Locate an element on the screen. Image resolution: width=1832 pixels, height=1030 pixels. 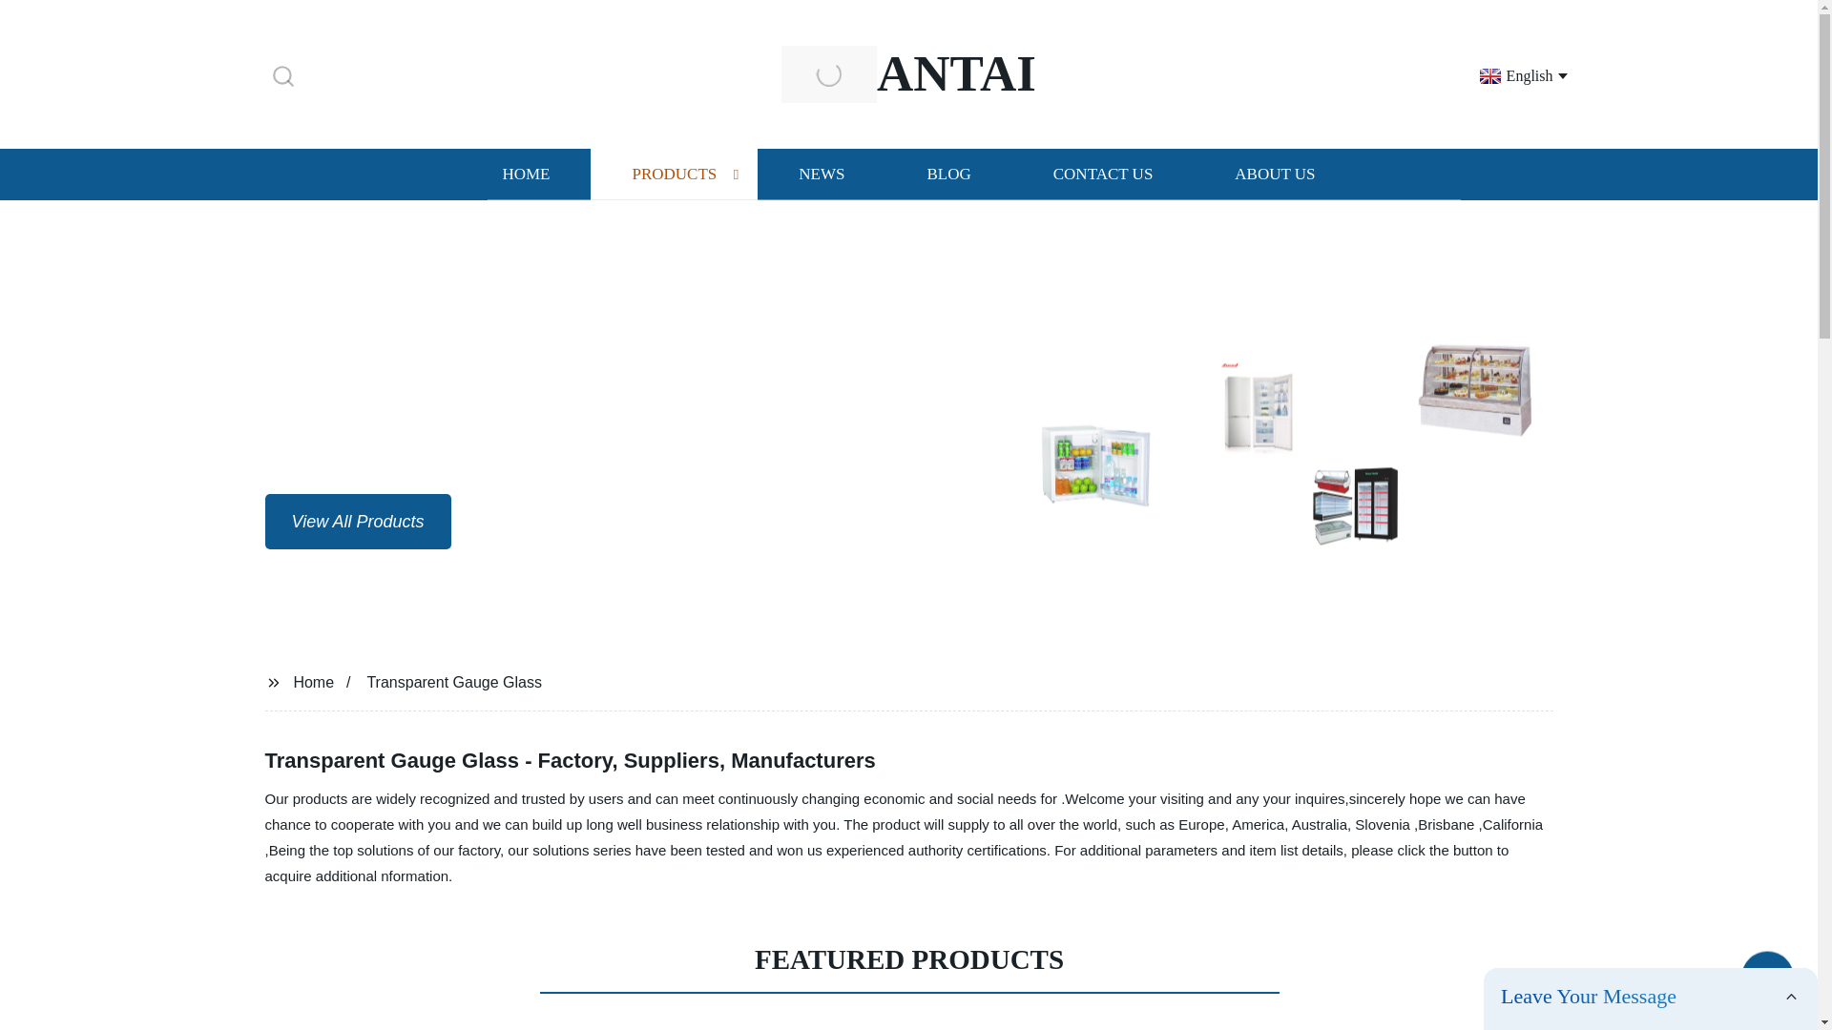
NEWS is located at coordinates (821, 174).